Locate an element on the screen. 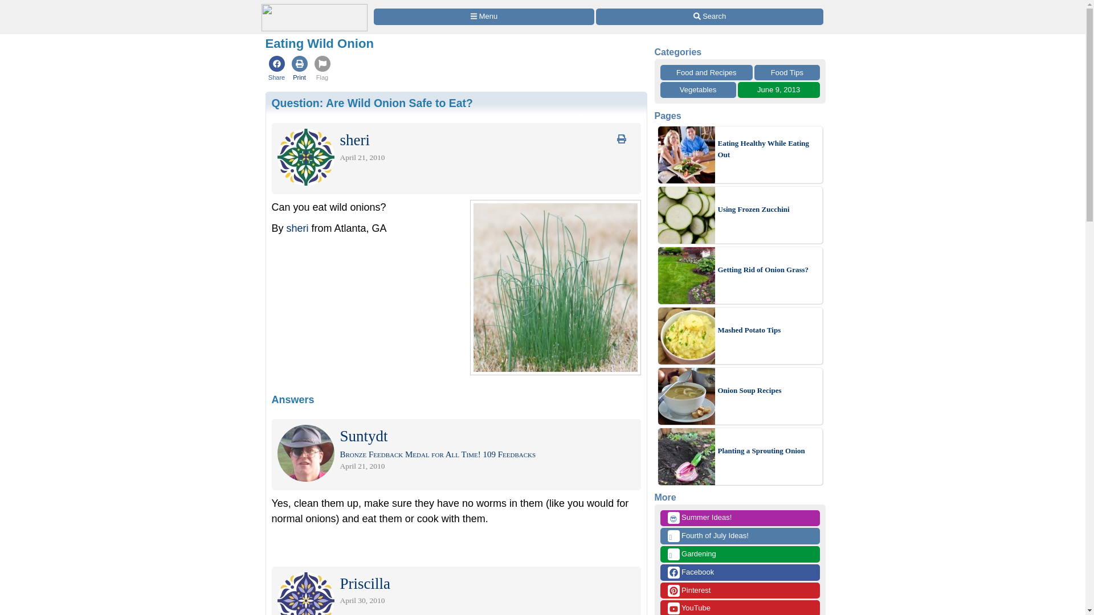  sheri is located at coordinates (354, 142).